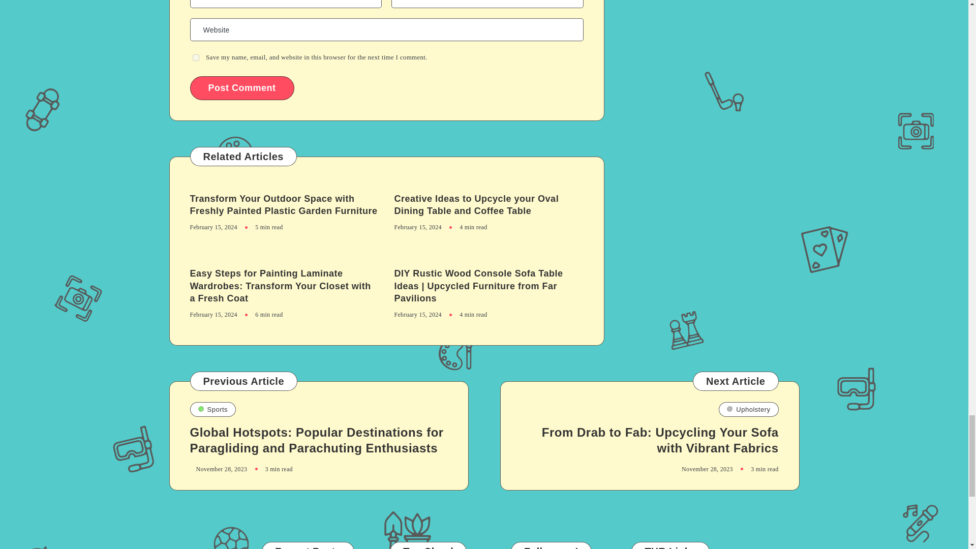  I want to click on Post Comment, so click(242, 88).